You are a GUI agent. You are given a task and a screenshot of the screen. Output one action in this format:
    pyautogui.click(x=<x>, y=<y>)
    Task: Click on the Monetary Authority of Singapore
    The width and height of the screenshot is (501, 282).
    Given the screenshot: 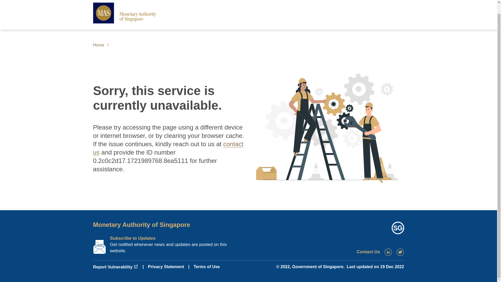 What is the action you would take?
    pyautogui.click(x=141, y=225)
    